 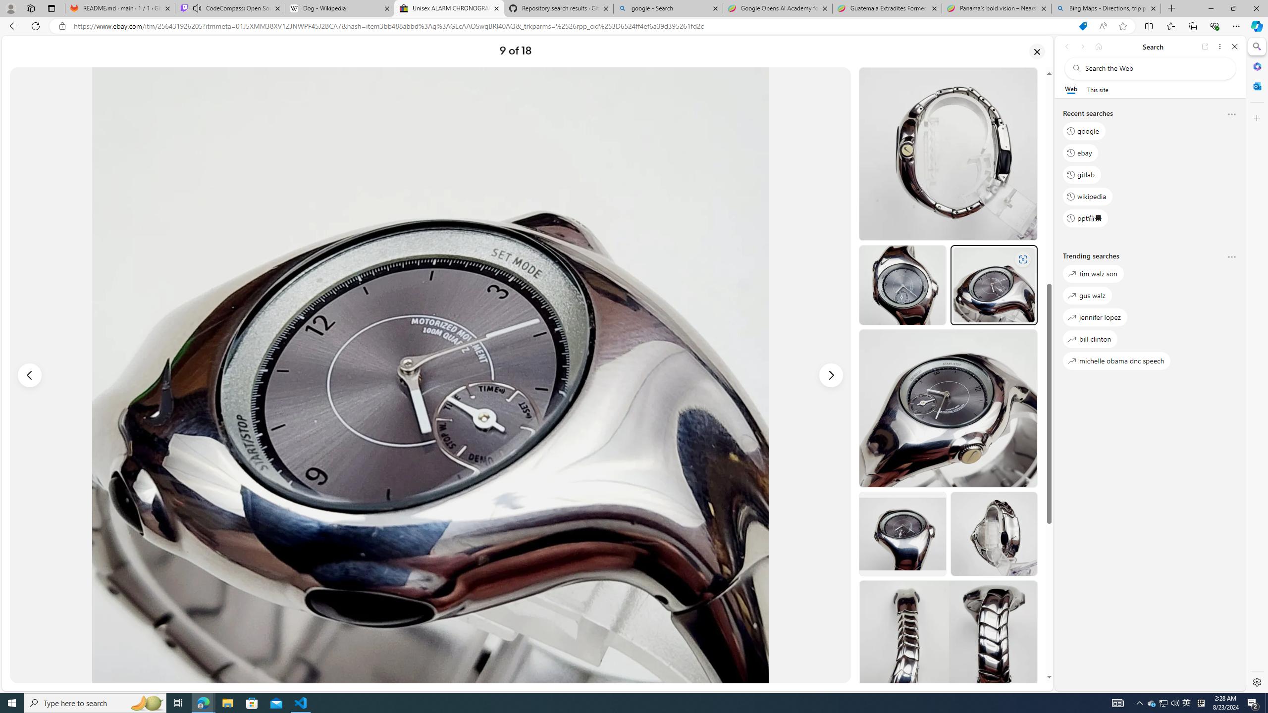 What do you see at coordinates (1093, 274) in the screenshot?
I see `tim walz son` at bounding box center [1093, 274].